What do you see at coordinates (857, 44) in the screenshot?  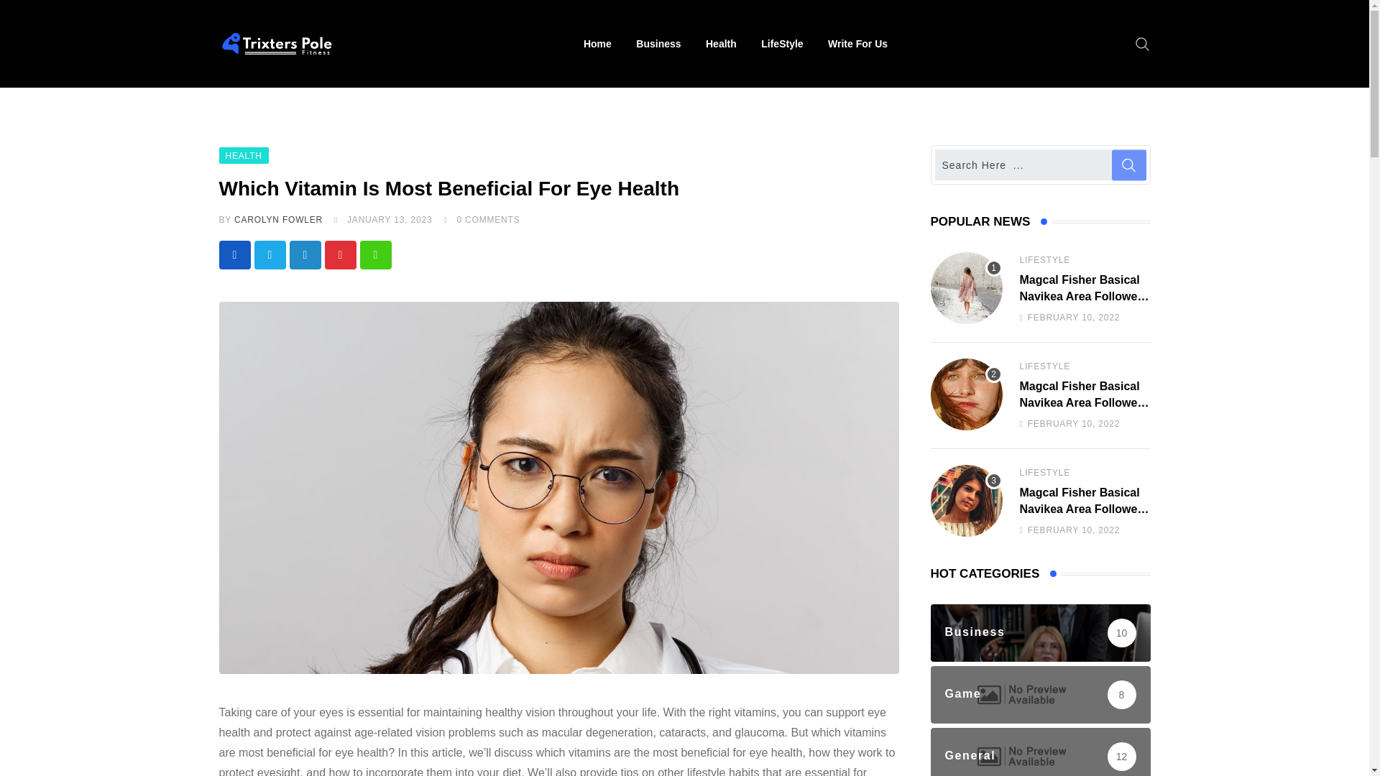 I see `Write For Us` at bounding box center [857, 44].